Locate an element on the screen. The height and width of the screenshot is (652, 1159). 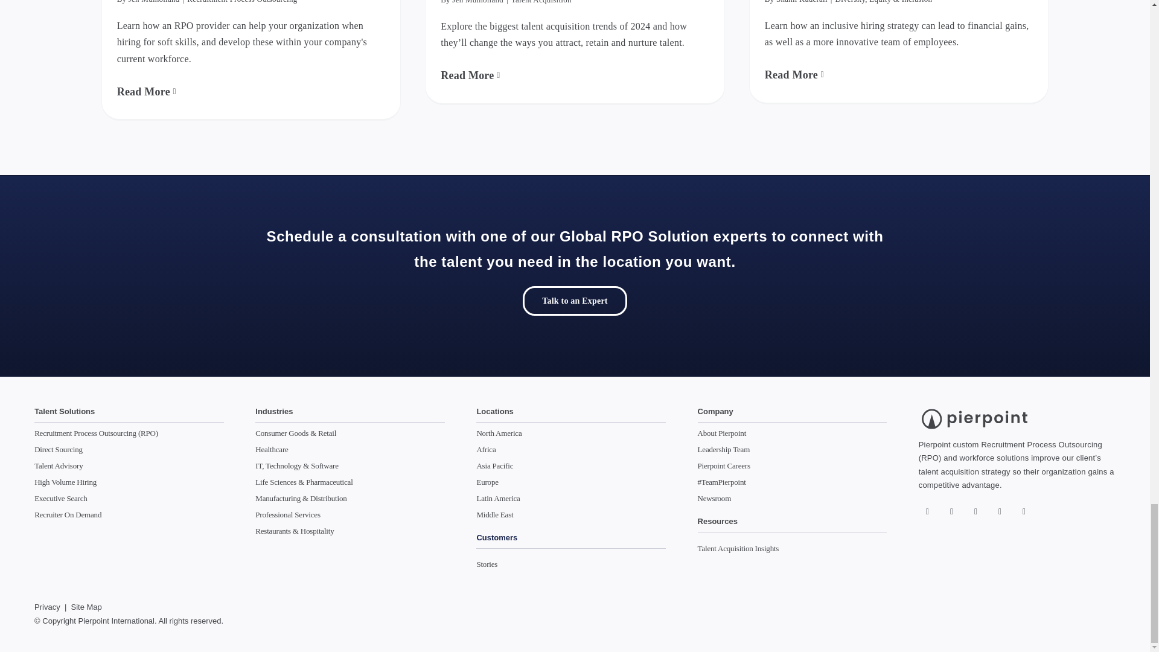
Posts by Jen Mulholland is located at coordinates (154, 2).